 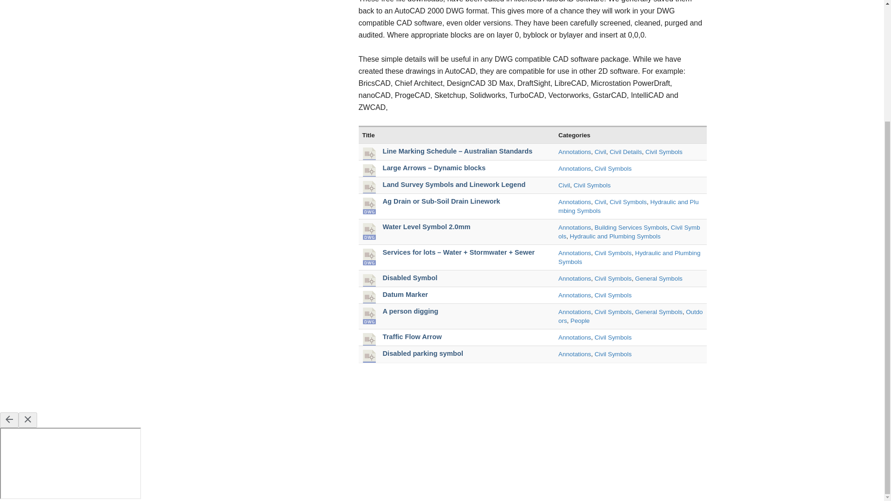 I want to click on Water Level Symbol 2.0mm, so click(x=426, y=226).